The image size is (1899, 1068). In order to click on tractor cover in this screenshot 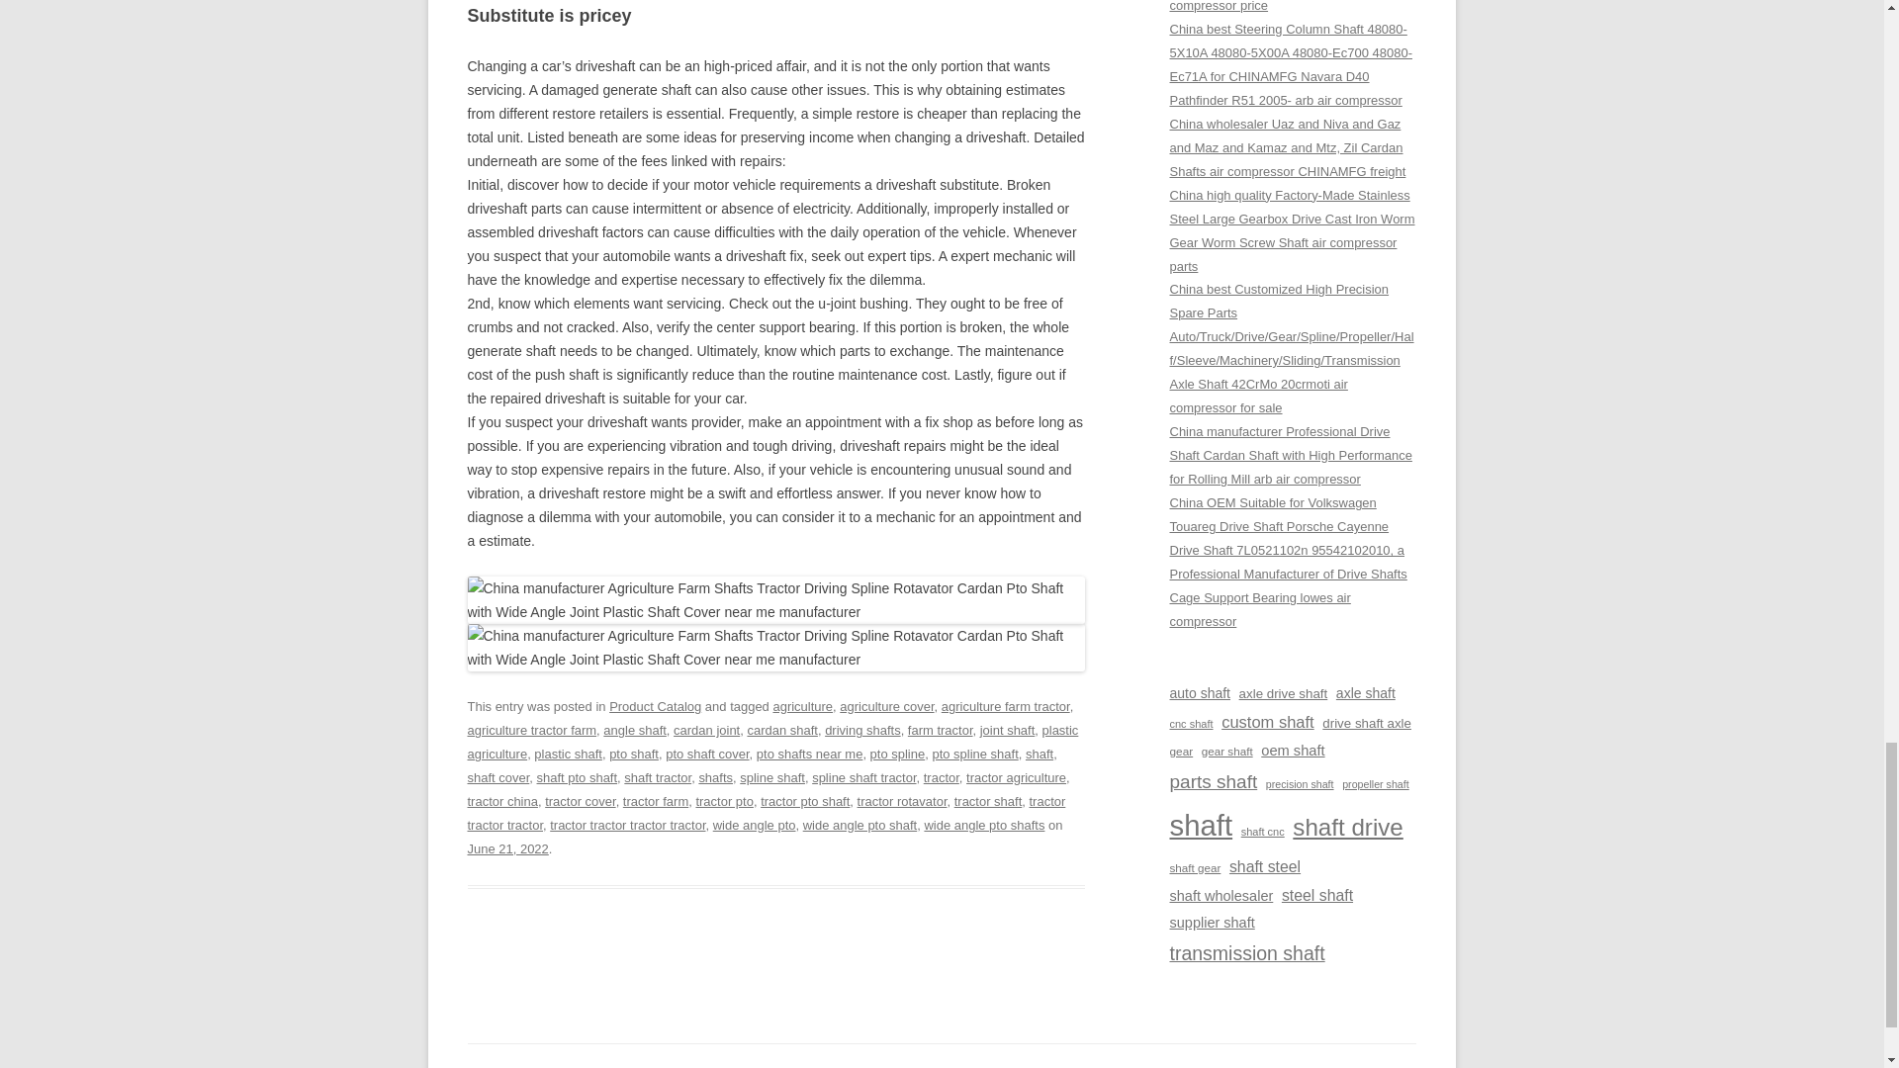, I will do `click(580, 801)`.